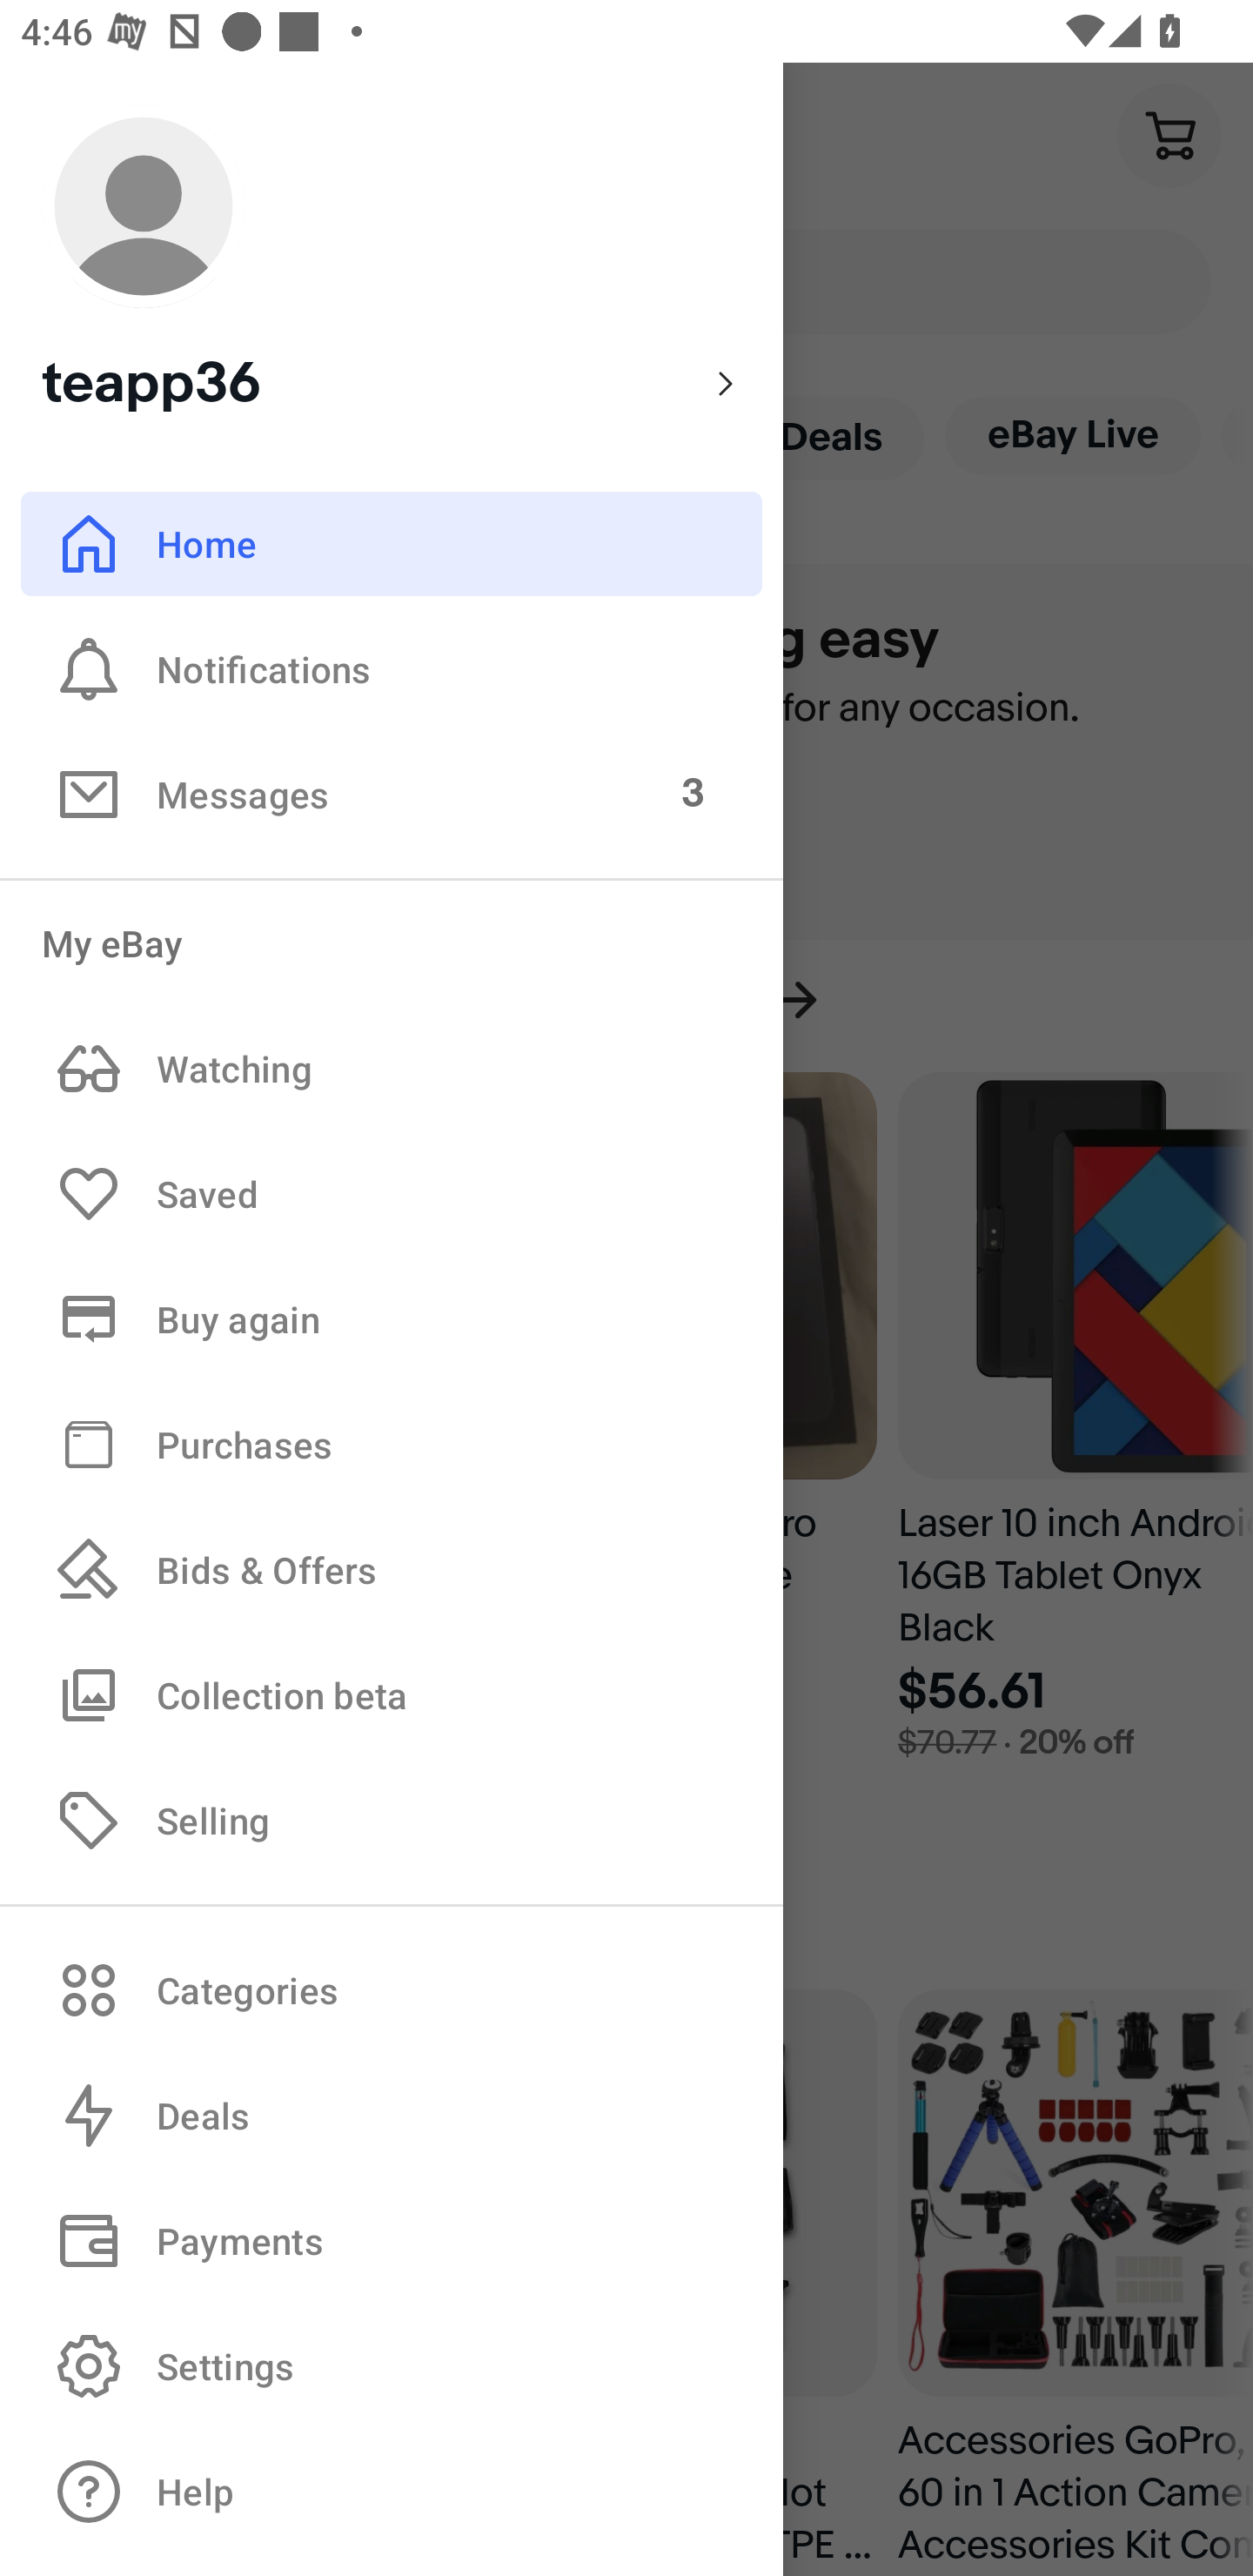 The width and height of the screenshot is (1253, 2576). I want to click on Purchases, so click(392, 1443).